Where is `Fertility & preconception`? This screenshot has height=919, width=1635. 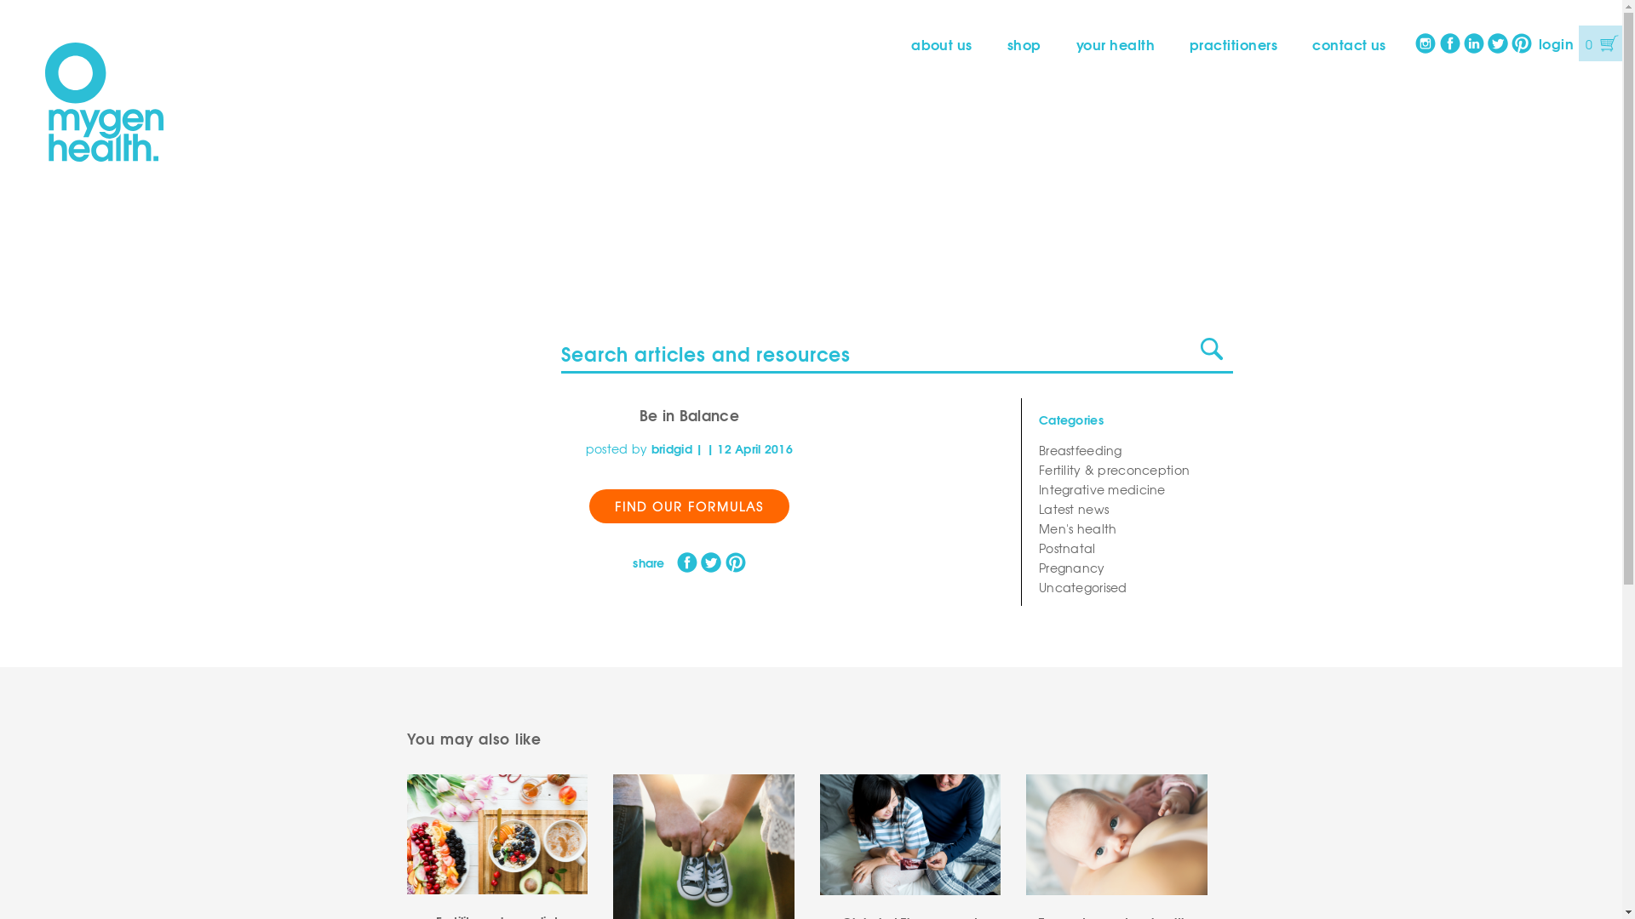
Fertility & preconception is located at coordinates (1127, 470).